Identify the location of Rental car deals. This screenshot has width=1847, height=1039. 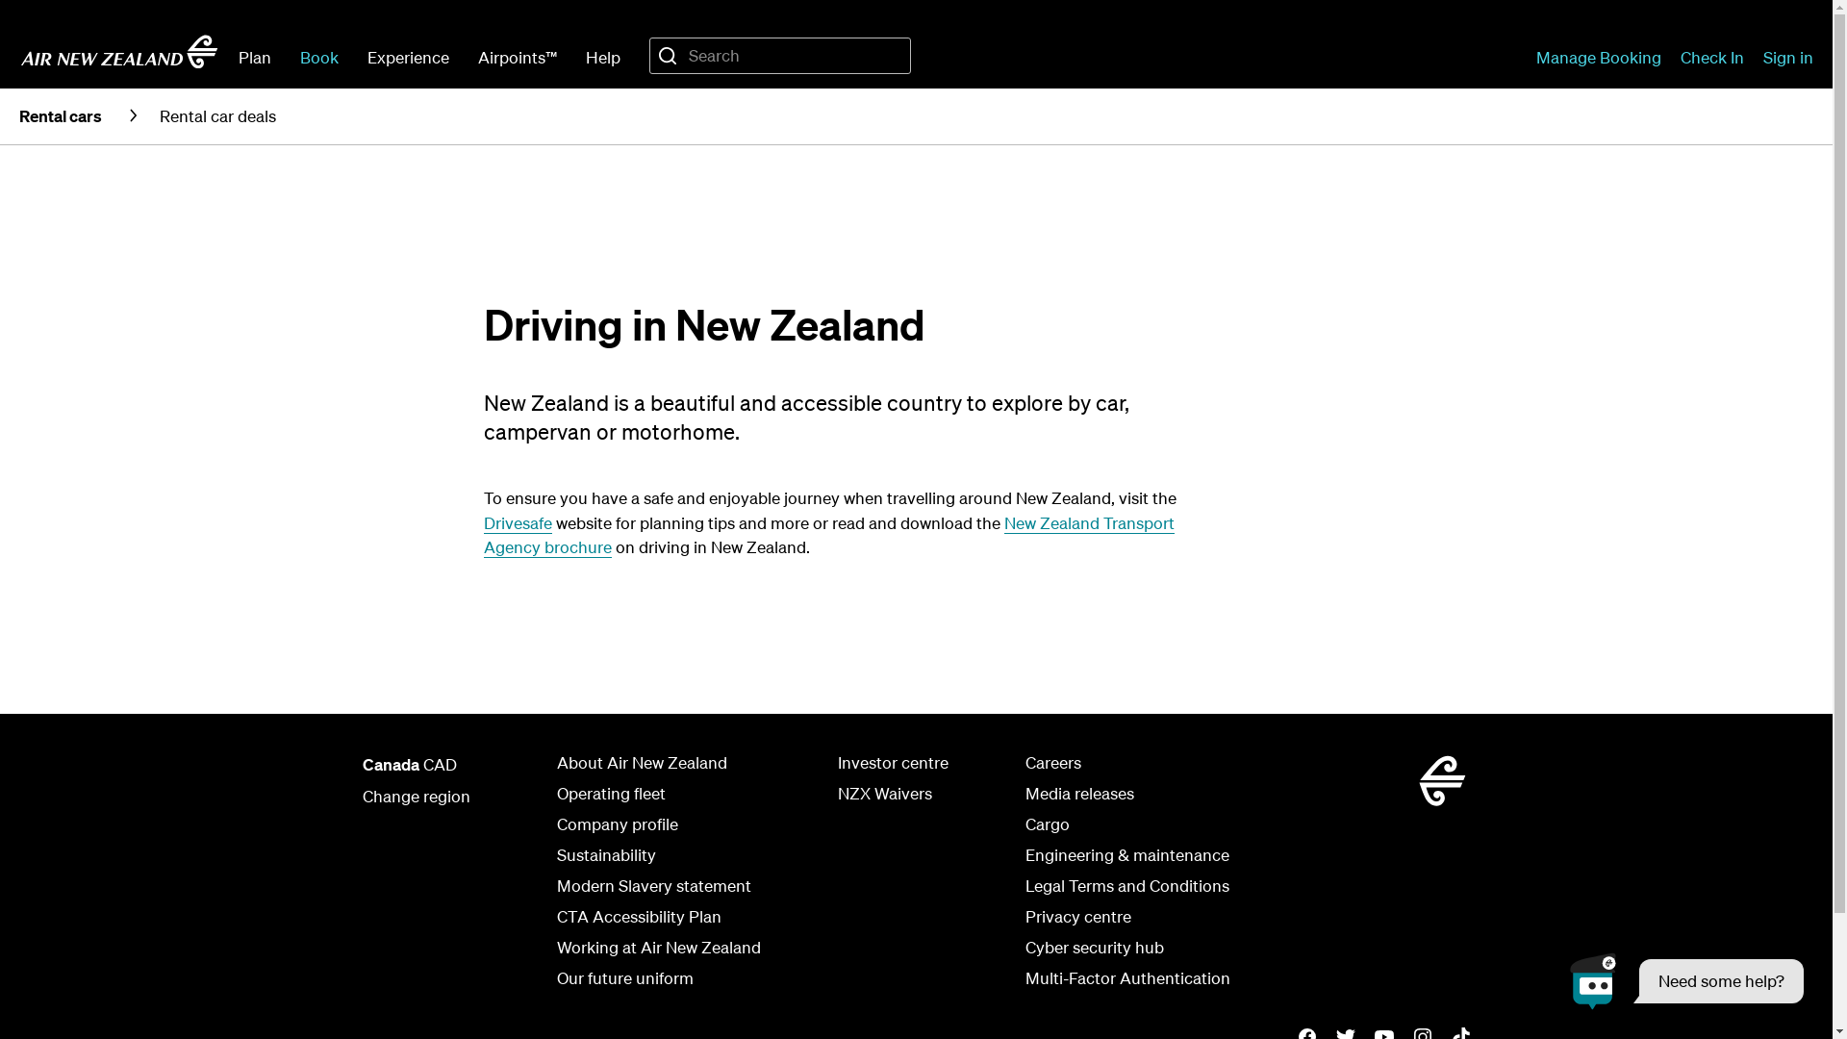
(217, 115).